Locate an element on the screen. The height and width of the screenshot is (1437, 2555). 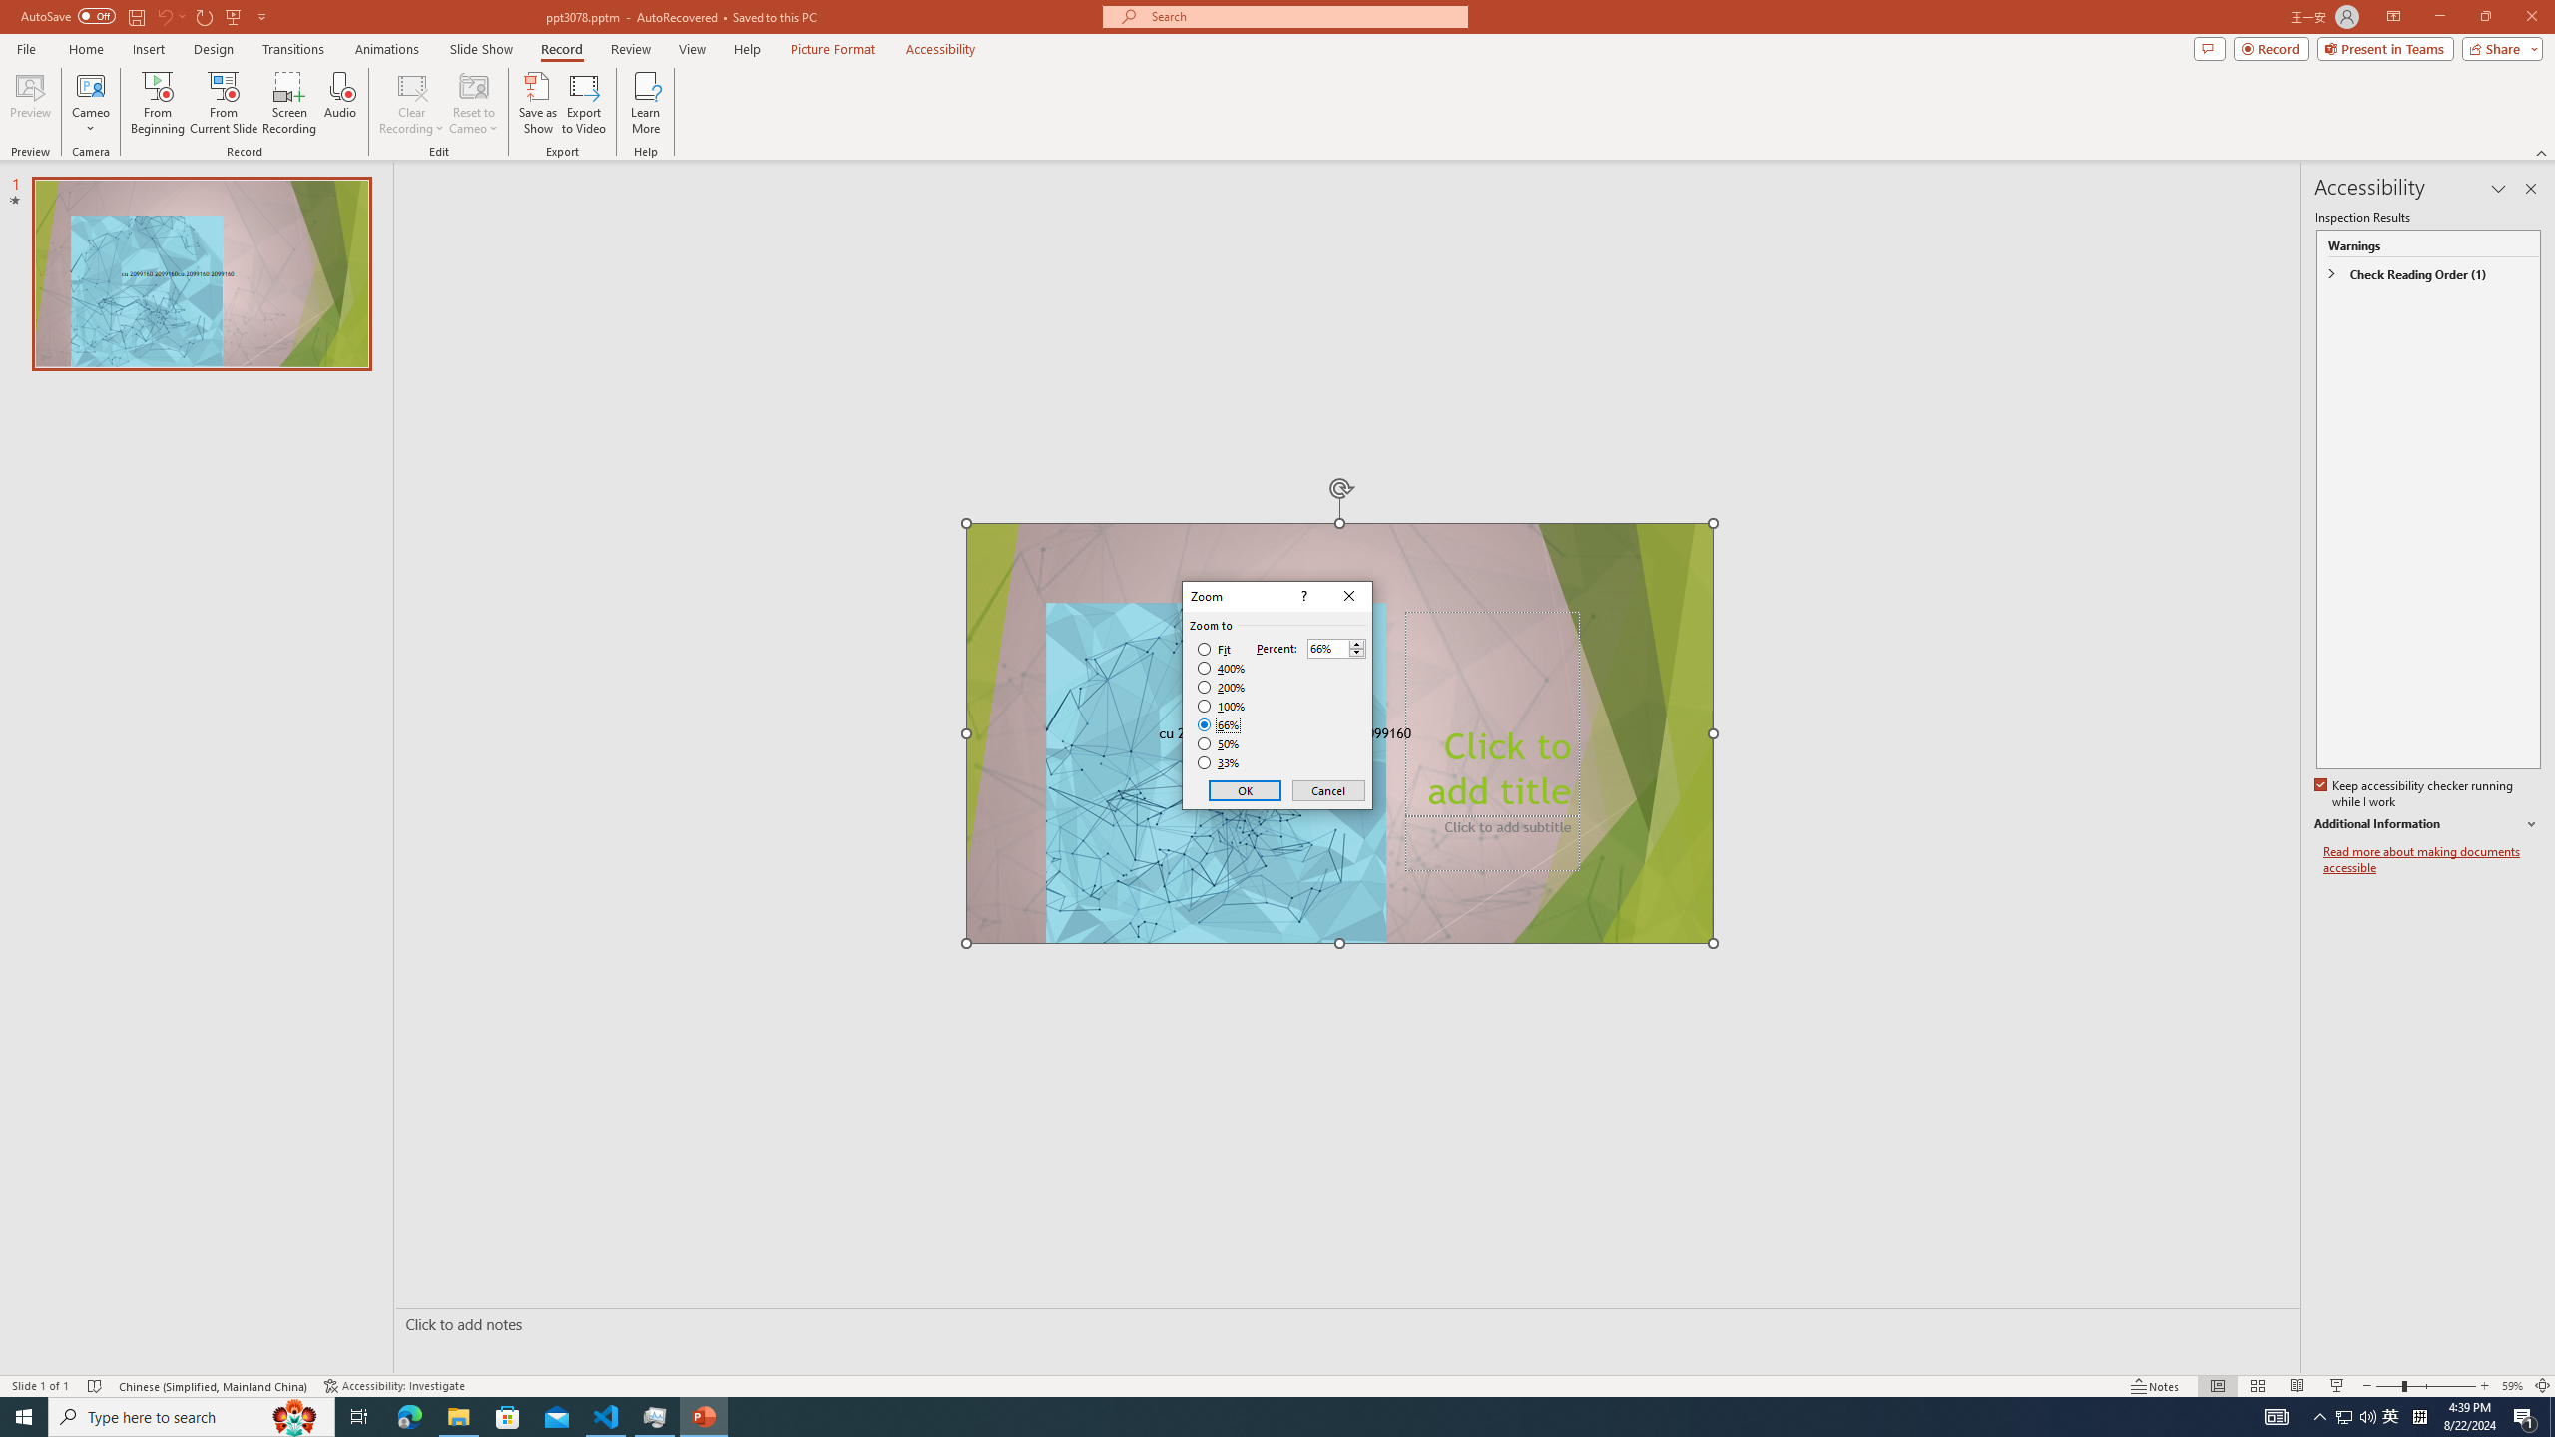
Task View is located at coordinates (359, 1417).